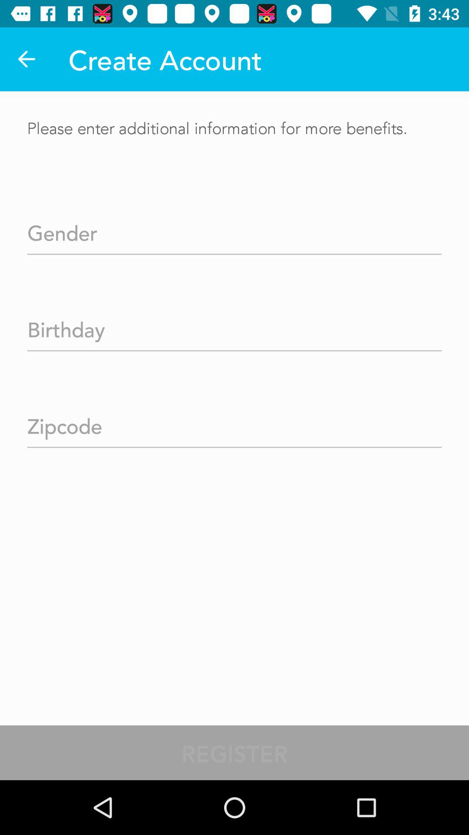  I want to click on enter your birthday, so click(234, 327).